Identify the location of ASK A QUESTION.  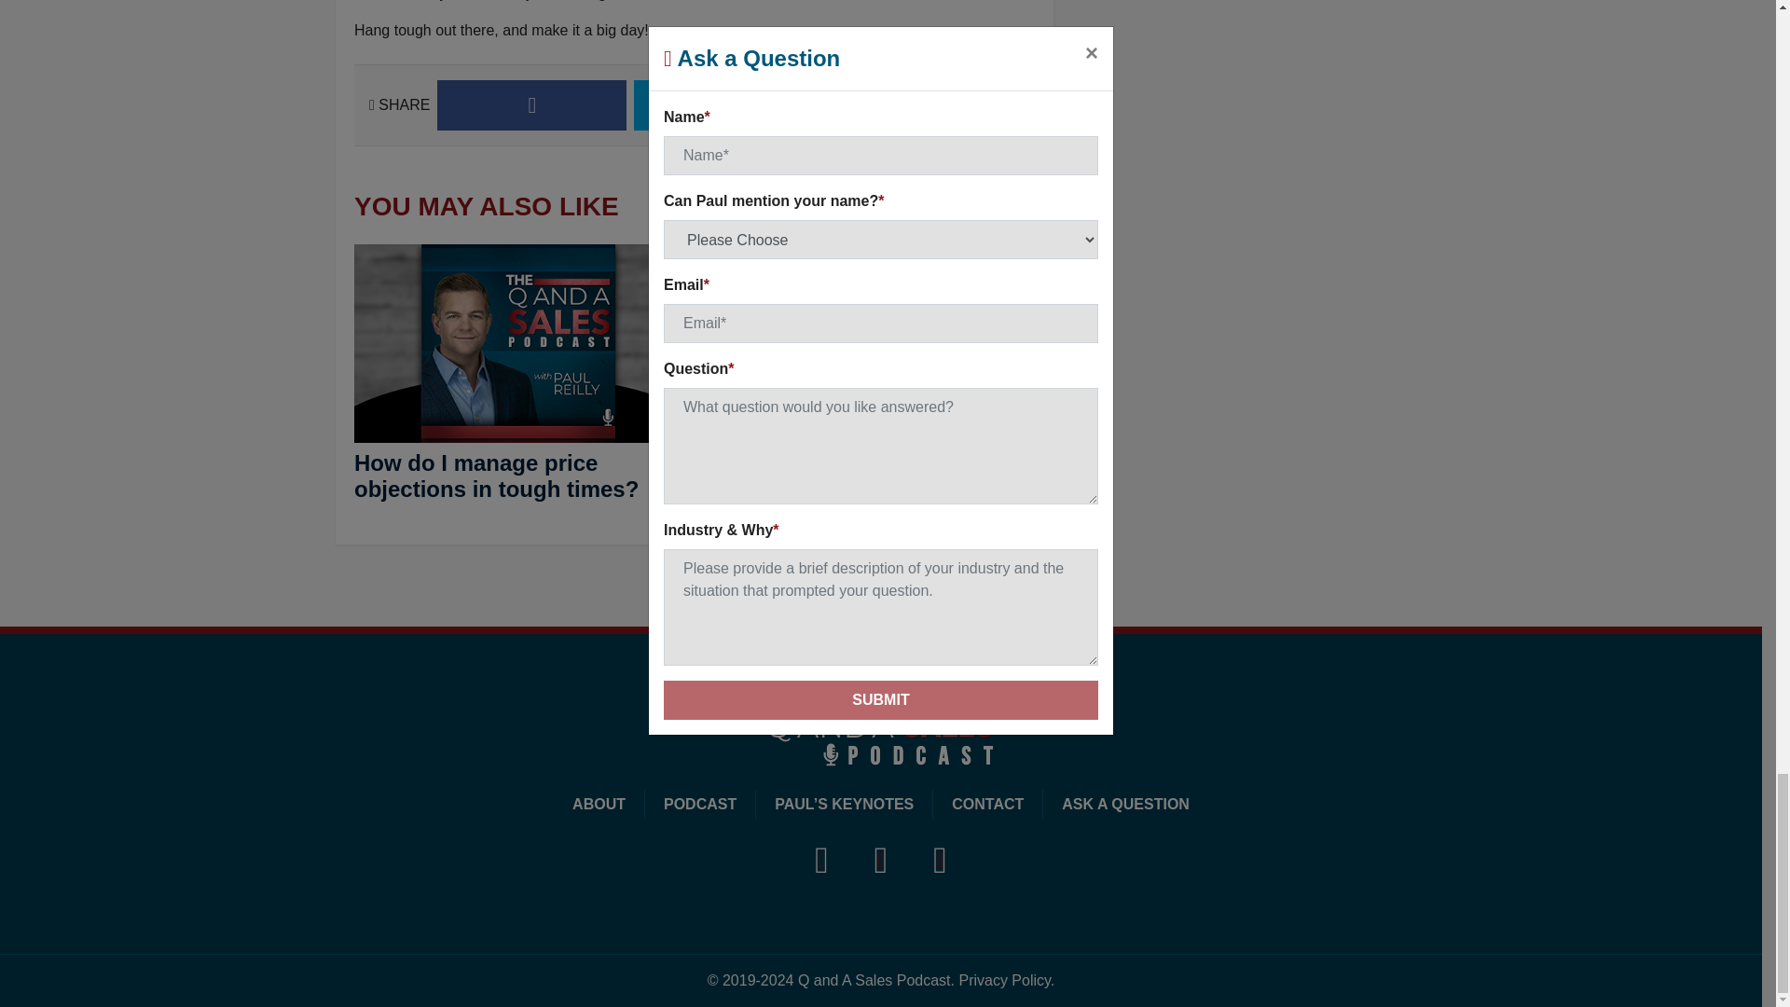
(1125, 804).